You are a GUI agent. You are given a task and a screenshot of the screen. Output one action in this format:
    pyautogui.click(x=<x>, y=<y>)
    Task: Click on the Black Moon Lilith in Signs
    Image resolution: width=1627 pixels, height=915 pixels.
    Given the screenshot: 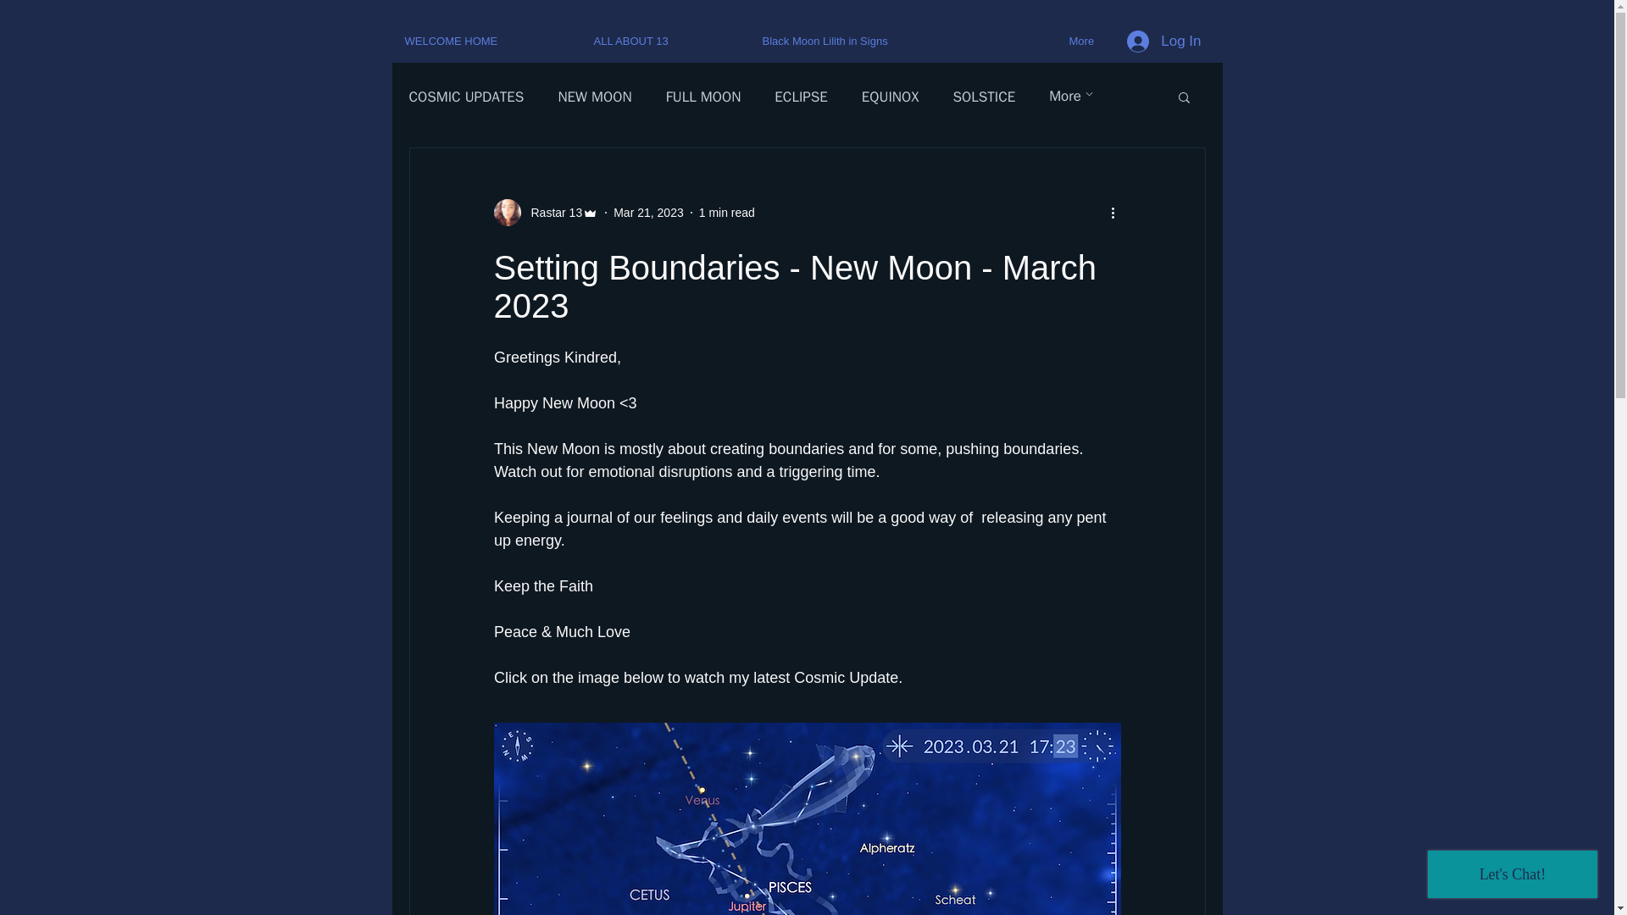 What is the action you would take?
    pyautogui.click(x=902, y=41)
    